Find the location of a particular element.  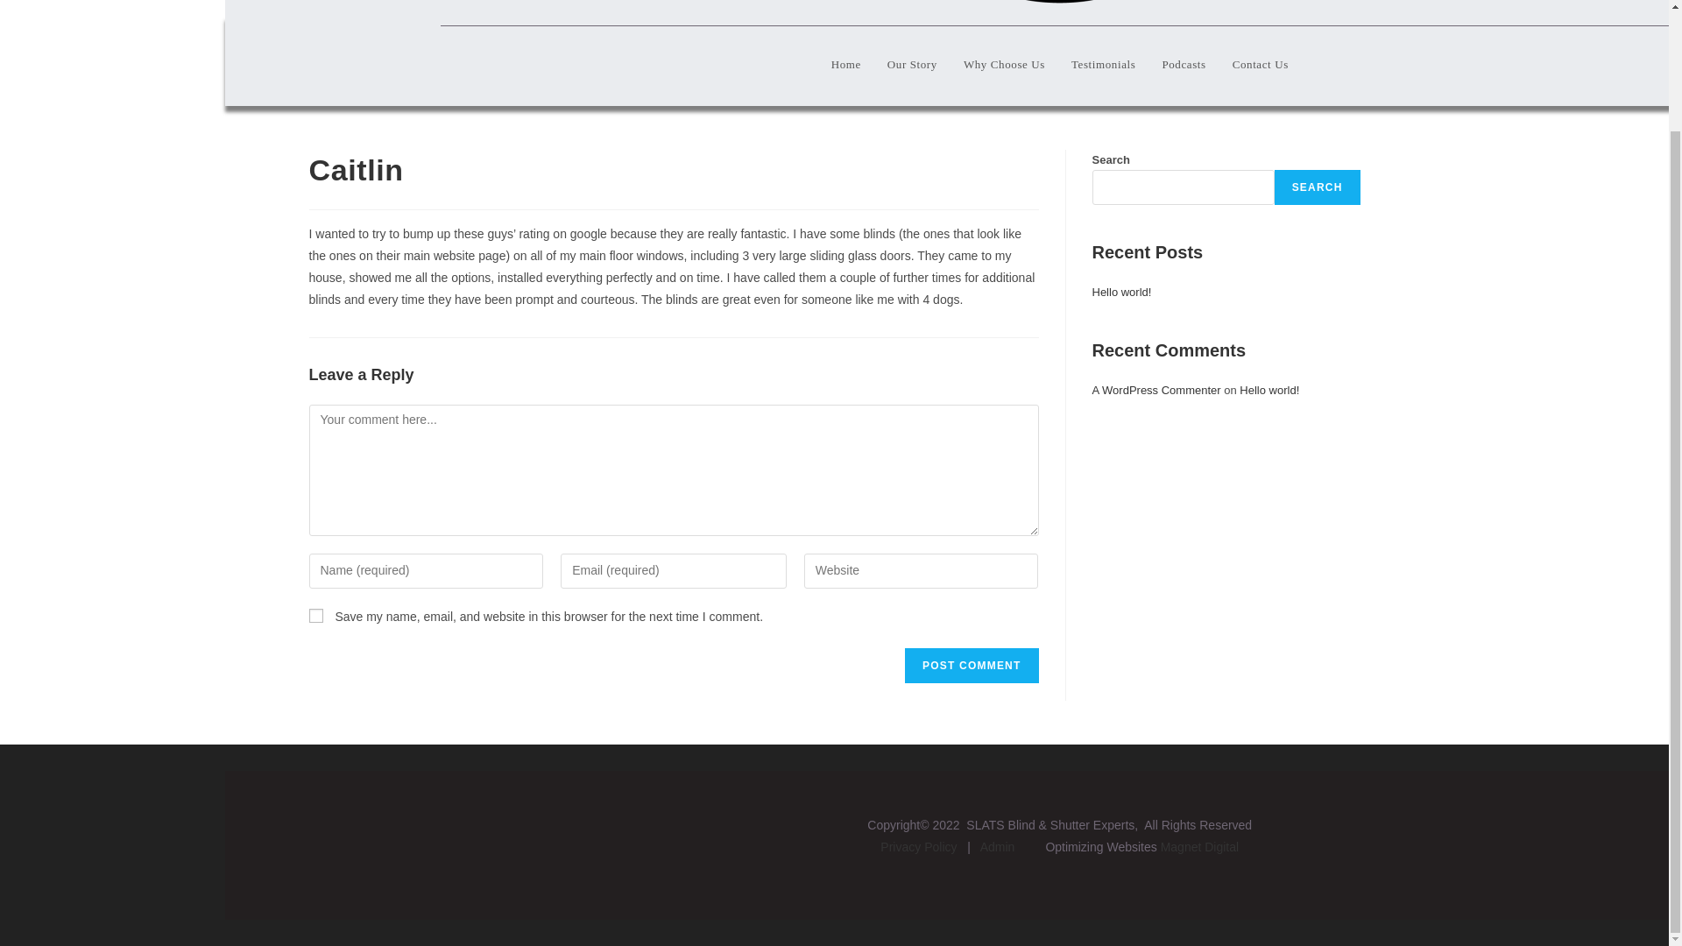

Our Story is located at coordinates (912, 65).